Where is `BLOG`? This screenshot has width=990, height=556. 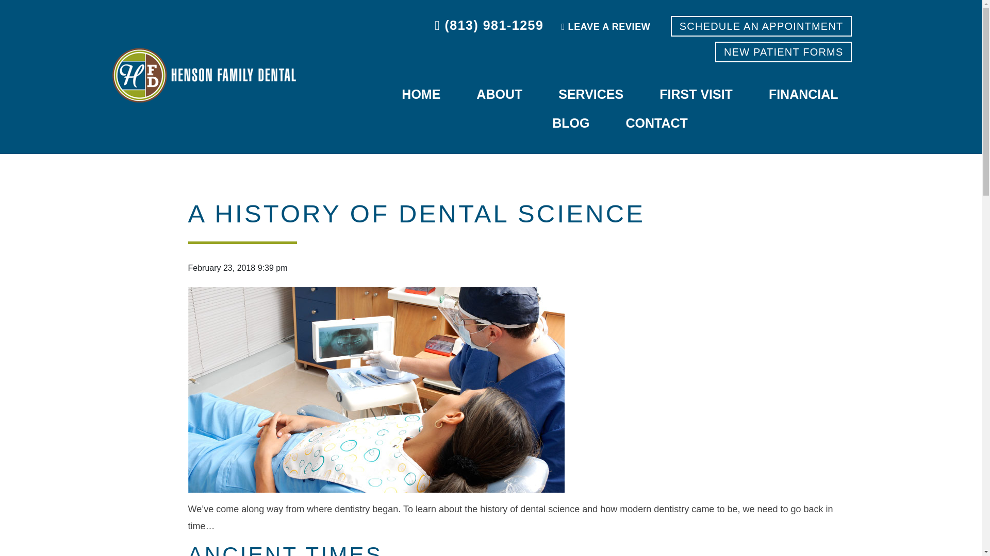
BLOG is located at coordinates (570, 124).